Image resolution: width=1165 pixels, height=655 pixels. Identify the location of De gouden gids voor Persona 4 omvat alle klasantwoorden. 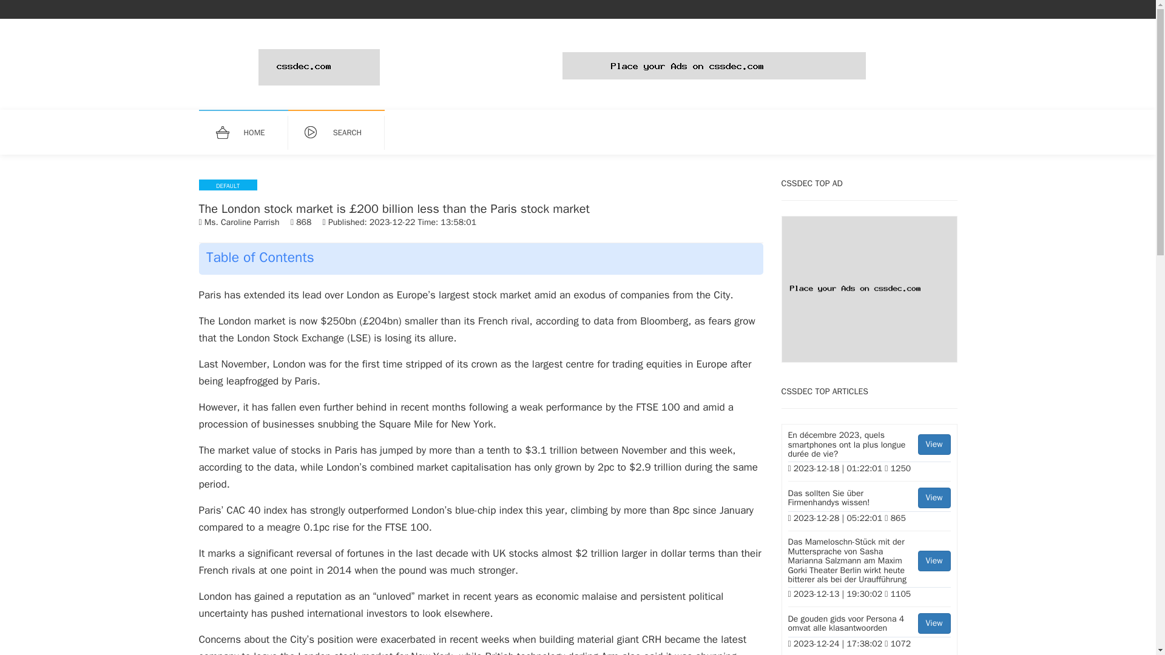
(934, 623).